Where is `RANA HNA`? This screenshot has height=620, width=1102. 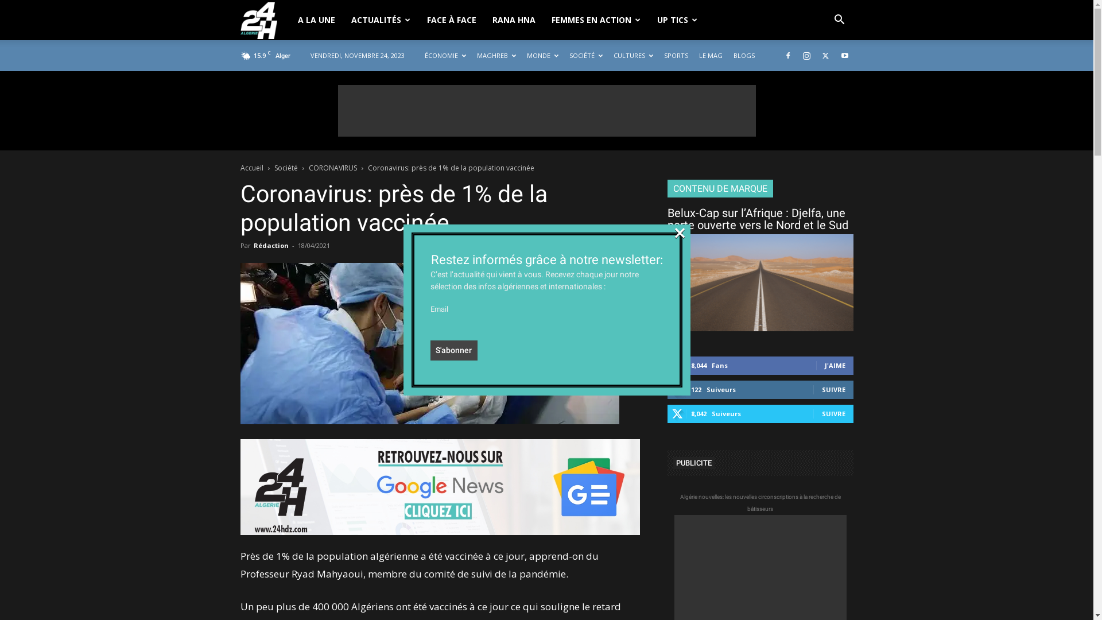 RANA HNA is located at coordinates (514, 20).